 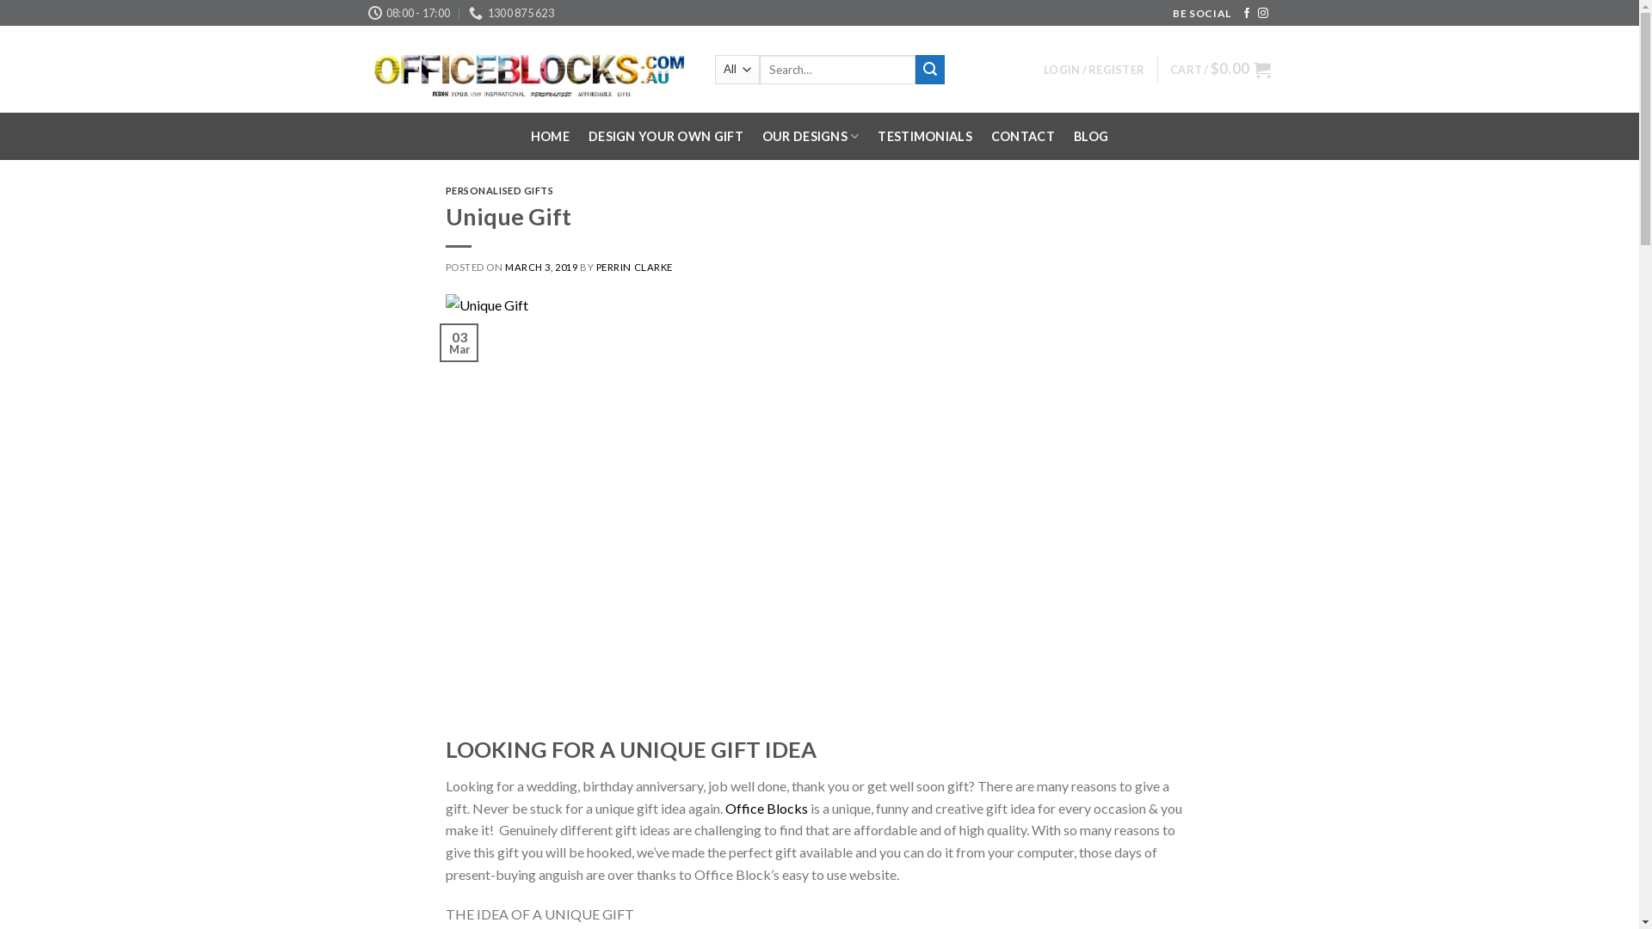 What do you see at coordinates (1220, 70) in the screenshot?
I see `CART / $0.00` at bounding box center [1220, 70].